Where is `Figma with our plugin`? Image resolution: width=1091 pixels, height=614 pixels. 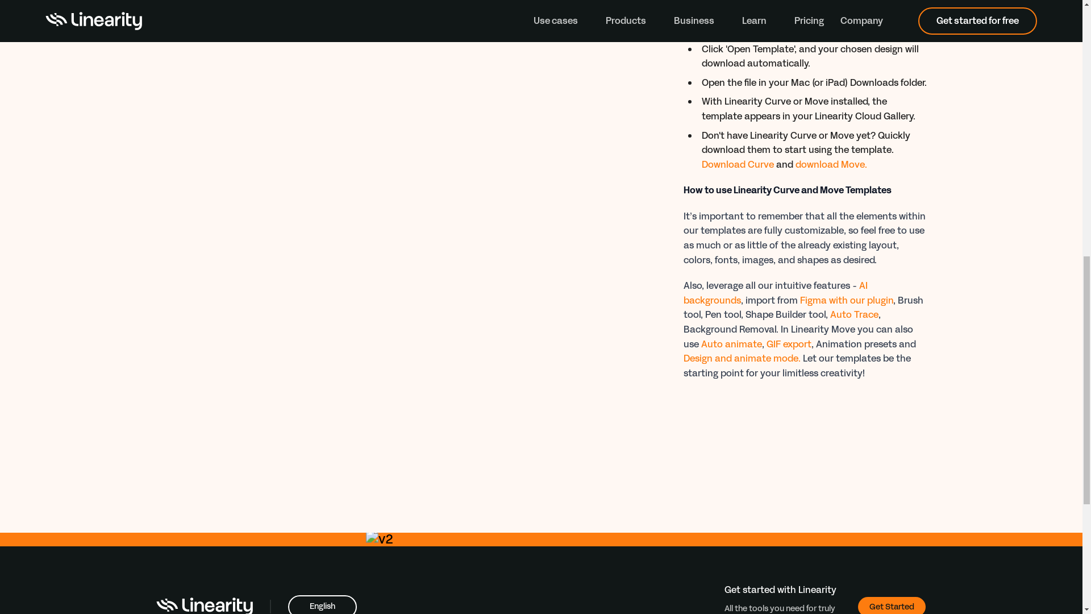
Figma with our plugin is located at coordinates (847, 300).